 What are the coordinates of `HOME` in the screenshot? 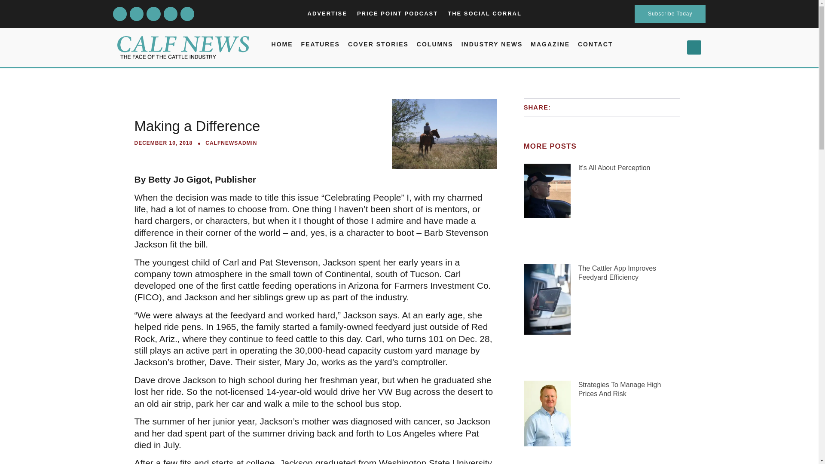 It's located at (282, 44).